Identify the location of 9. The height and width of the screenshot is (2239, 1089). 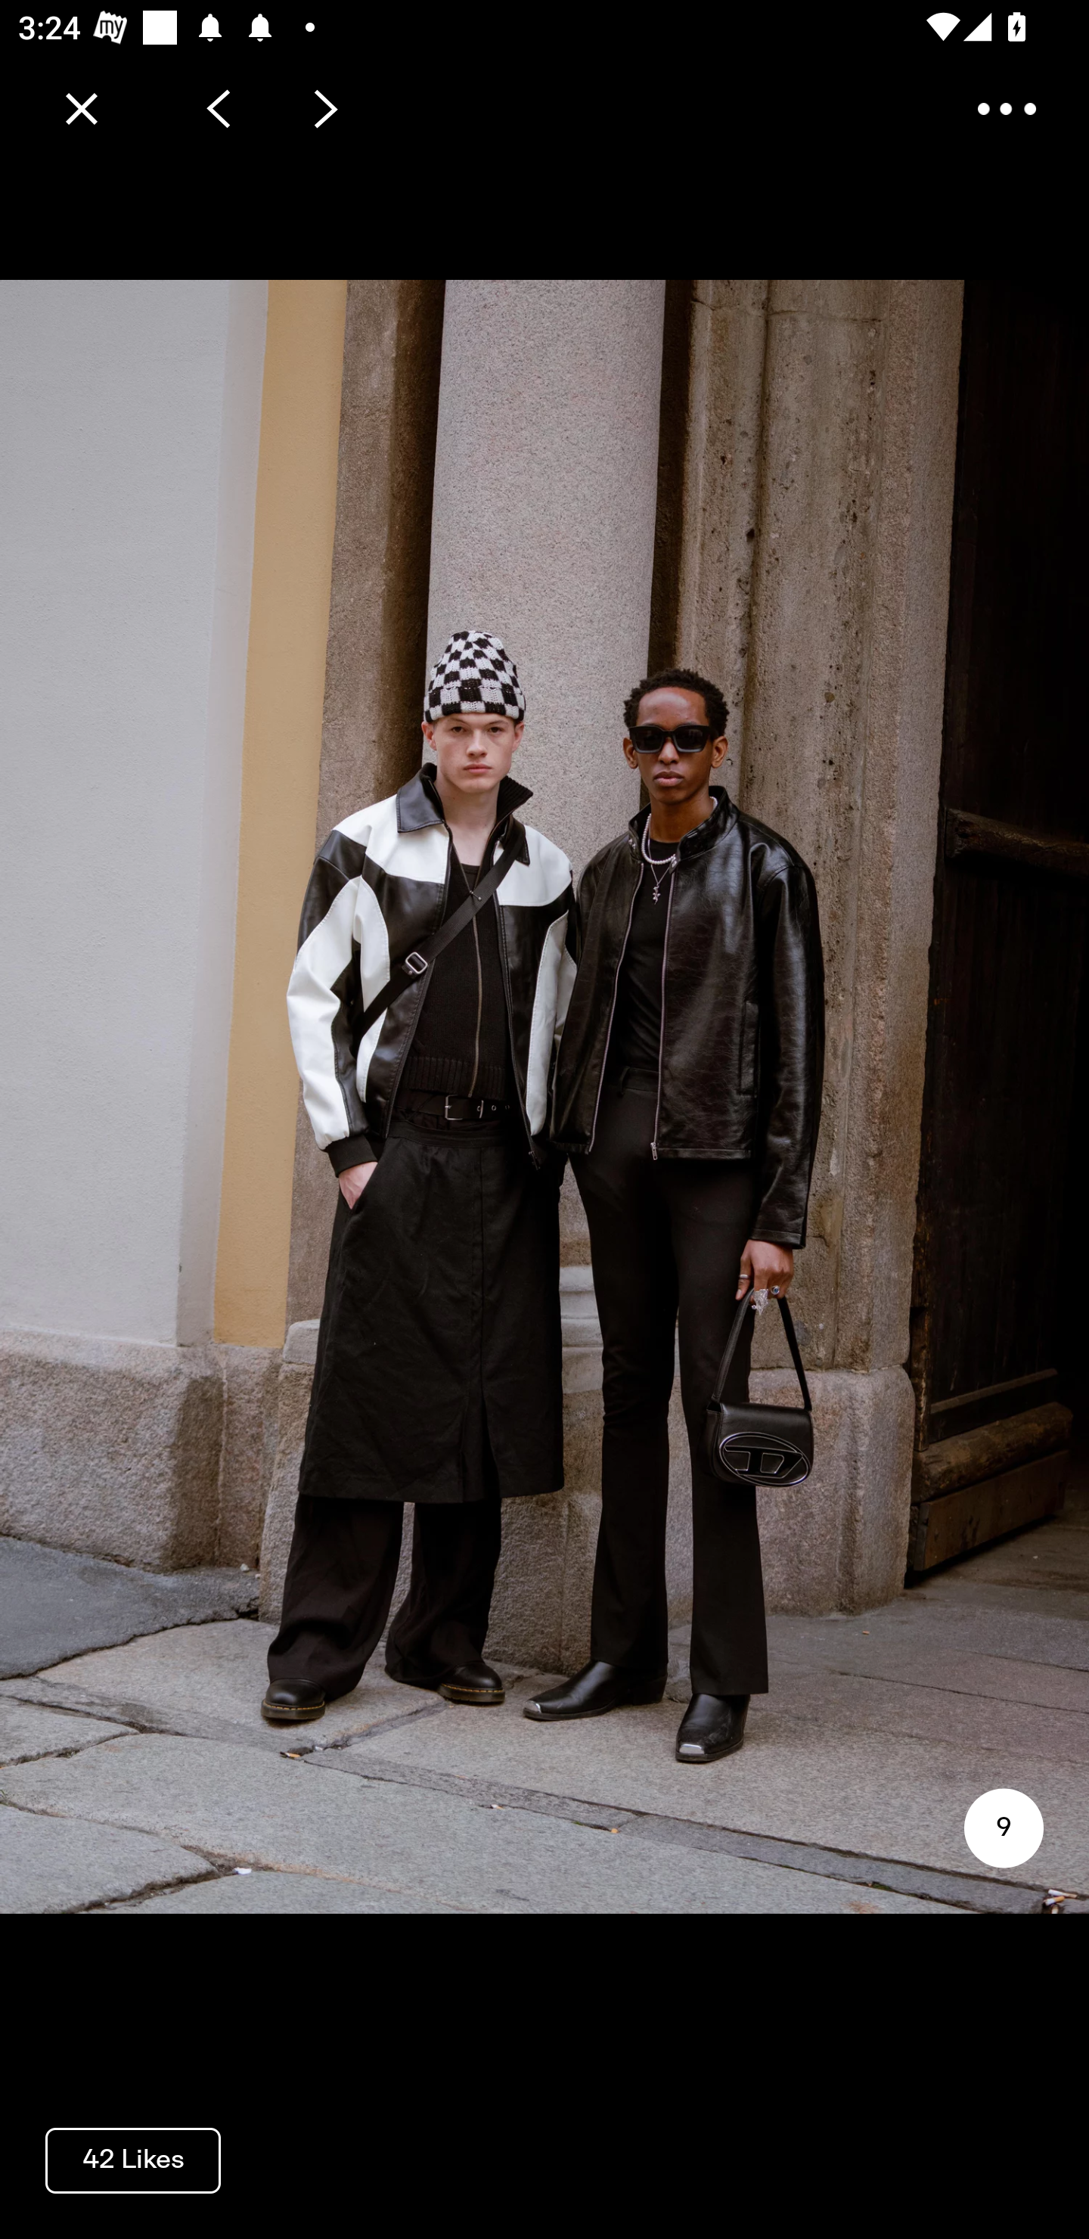
(1003, 1828).